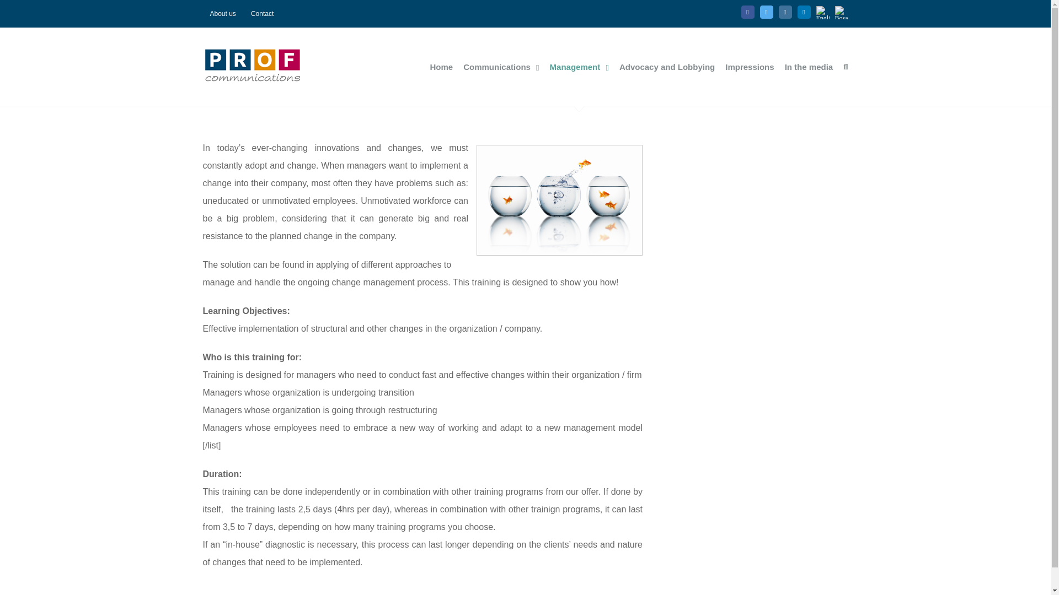 This screenshot has height=595, width=1059. What do you see at coordinates (751, 562) in the screenshot?
I see `Twitter` at bounding box center [751, 562].